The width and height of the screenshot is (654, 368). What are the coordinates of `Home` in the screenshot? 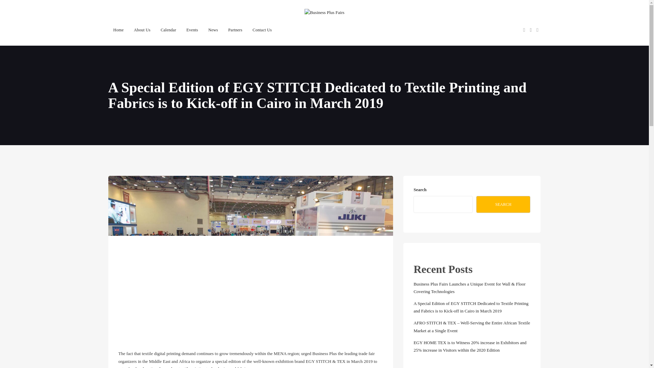 It's located at (119, 30).